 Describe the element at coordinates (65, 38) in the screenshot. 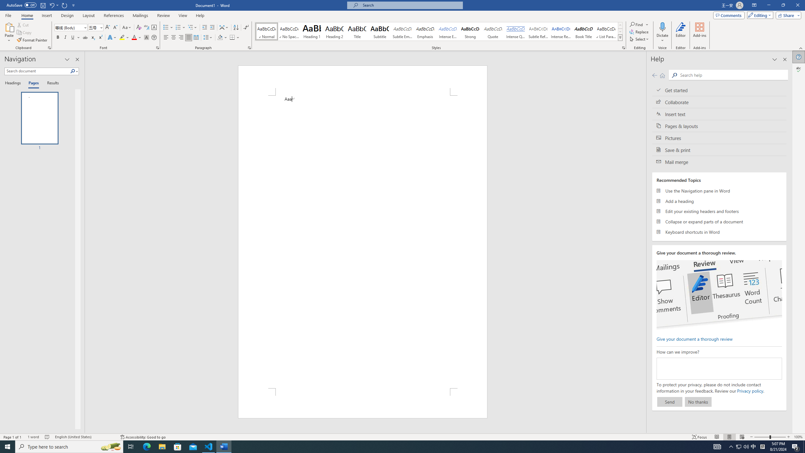

I see `Italic` at that location.